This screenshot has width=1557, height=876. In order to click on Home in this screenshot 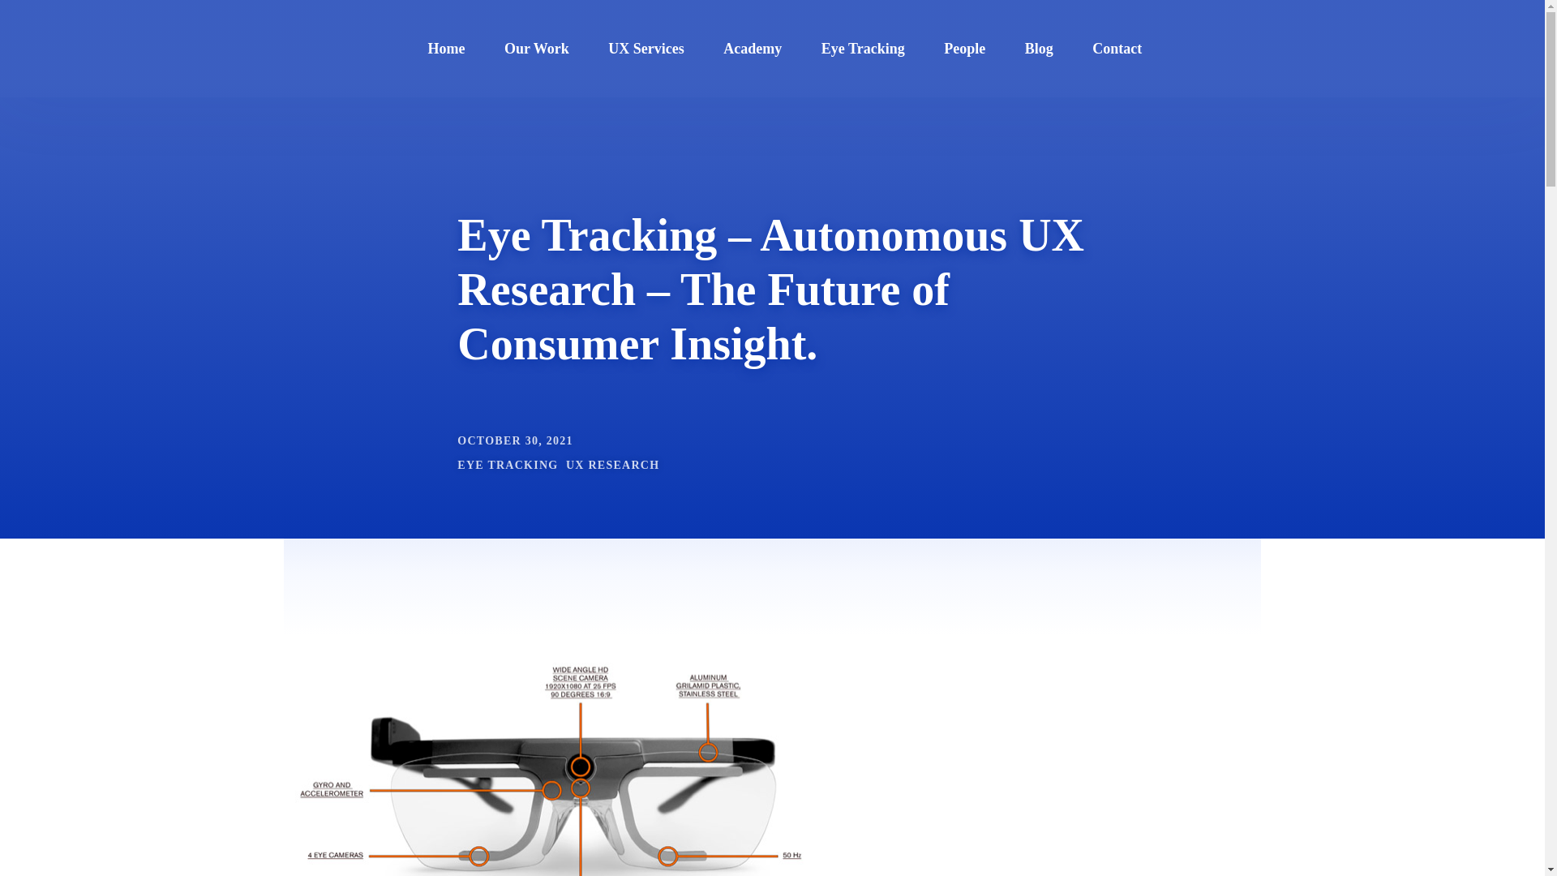, I will do `click(447, 49)`.